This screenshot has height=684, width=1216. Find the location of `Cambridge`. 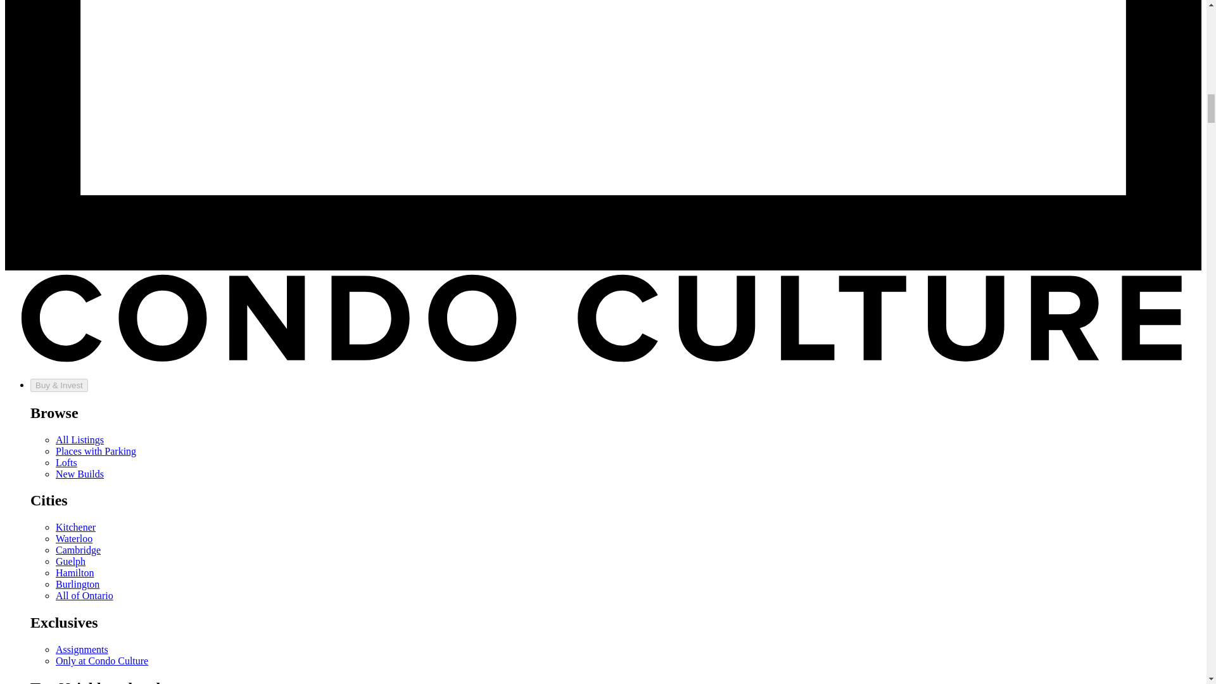

Cambridge is located at coordinates (79, 550).